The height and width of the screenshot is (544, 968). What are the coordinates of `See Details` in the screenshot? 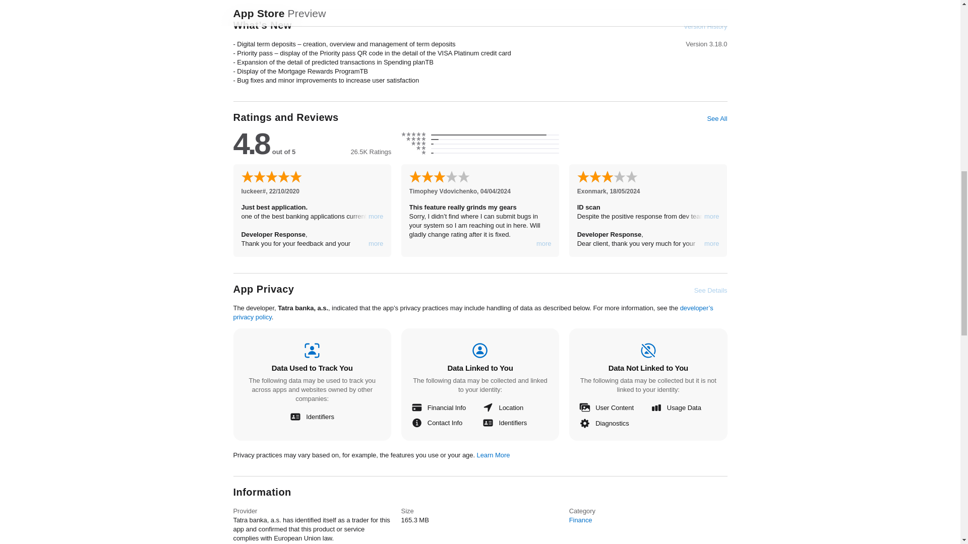 It's located at (711, 291).